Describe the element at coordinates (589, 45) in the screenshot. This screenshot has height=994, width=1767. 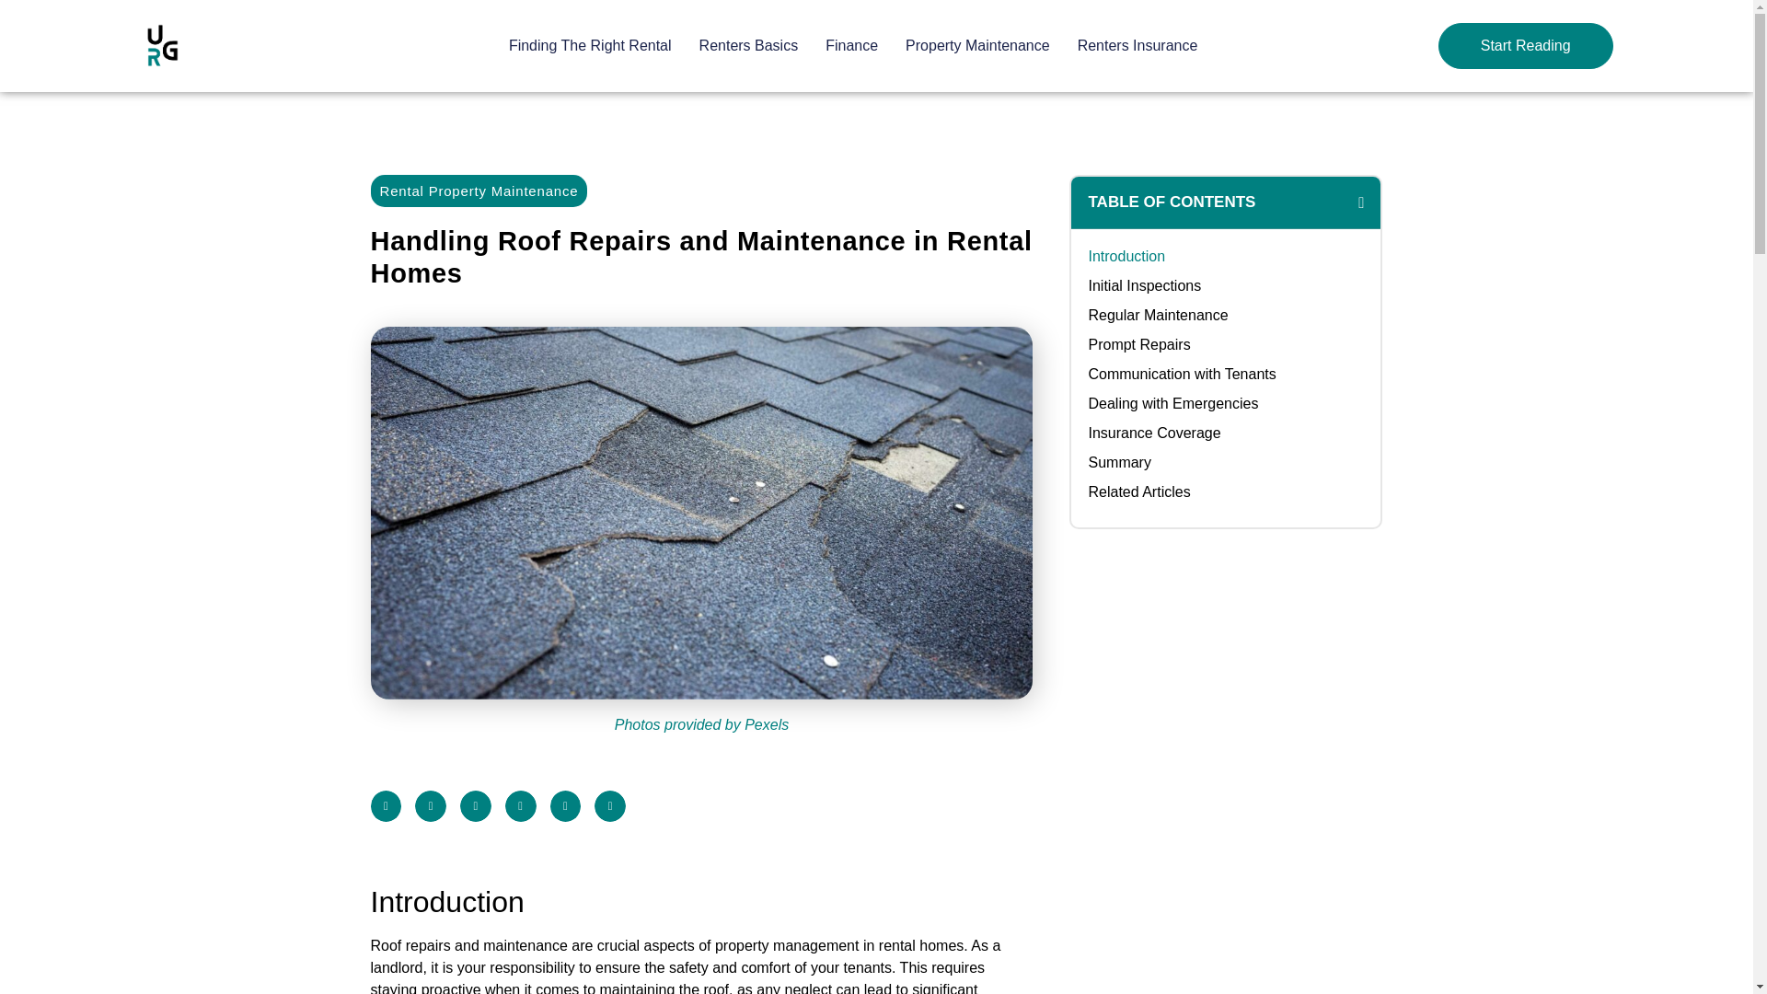
I see `Finding The Right Rental` at that location.